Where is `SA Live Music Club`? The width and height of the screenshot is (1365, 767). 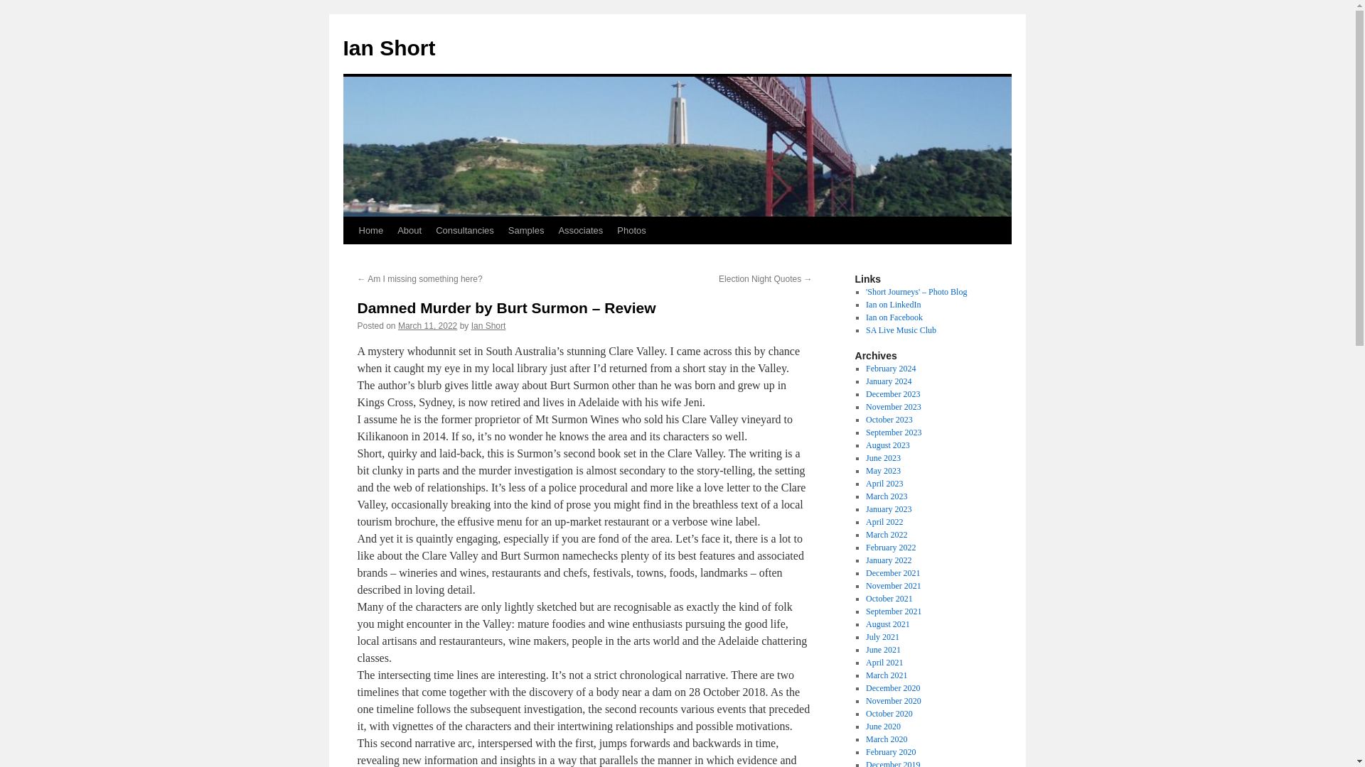 SA Live Music Club is located at coordinates (901, 330).